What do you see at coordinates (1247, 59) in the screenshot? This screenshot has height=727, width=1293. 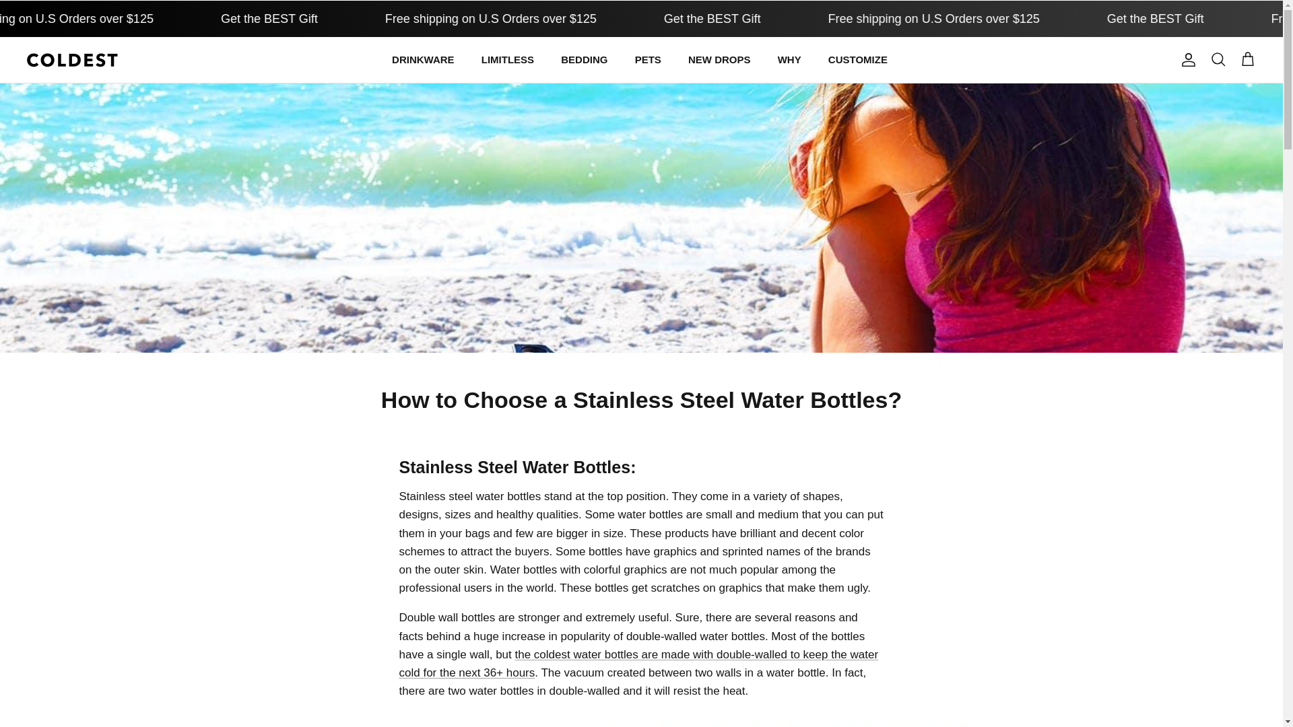 I see `Cart` at bounding box center [1247, 59].